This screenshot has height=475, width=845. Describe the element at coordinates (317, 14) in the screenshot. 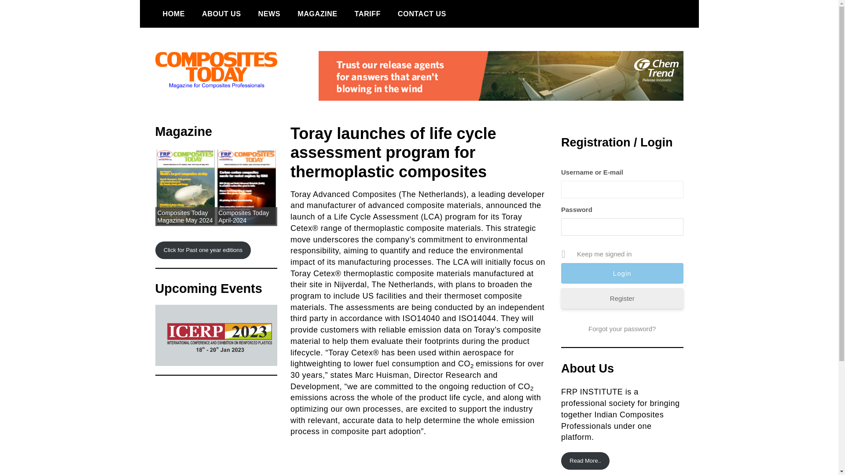

I see `MAGAZINE` at that location.